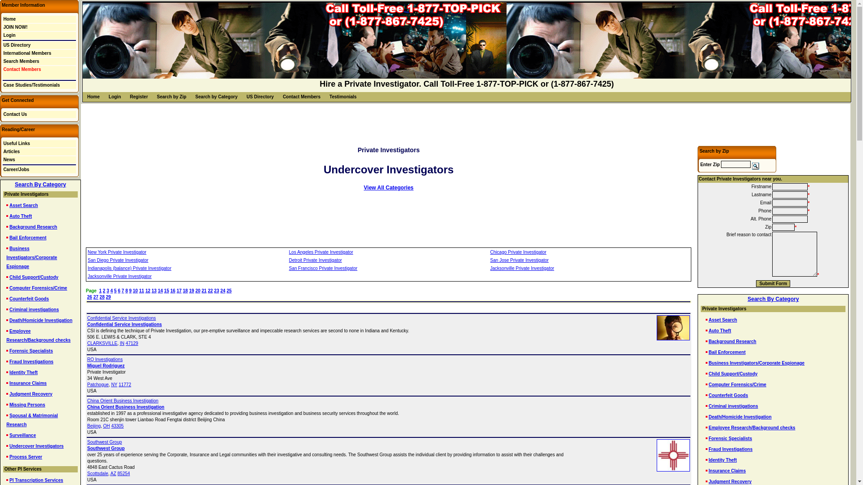 This screenshot has width=863, height=485. Describe the element at coordinates (21, 216) in the screenshot. I see `Auto Theft Private Investigator` at that location.